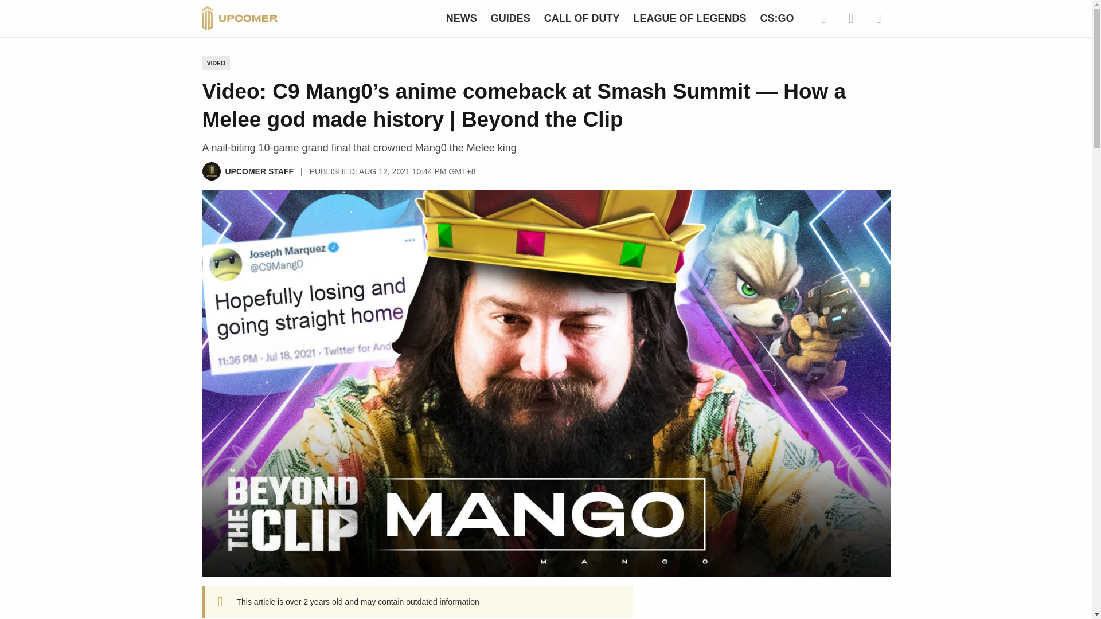 This screenshot has height=619, width=1101. What do you see at coordinates (461, 18) in the screenshot?
I see `NEWS` at bounding box center [461, 18].